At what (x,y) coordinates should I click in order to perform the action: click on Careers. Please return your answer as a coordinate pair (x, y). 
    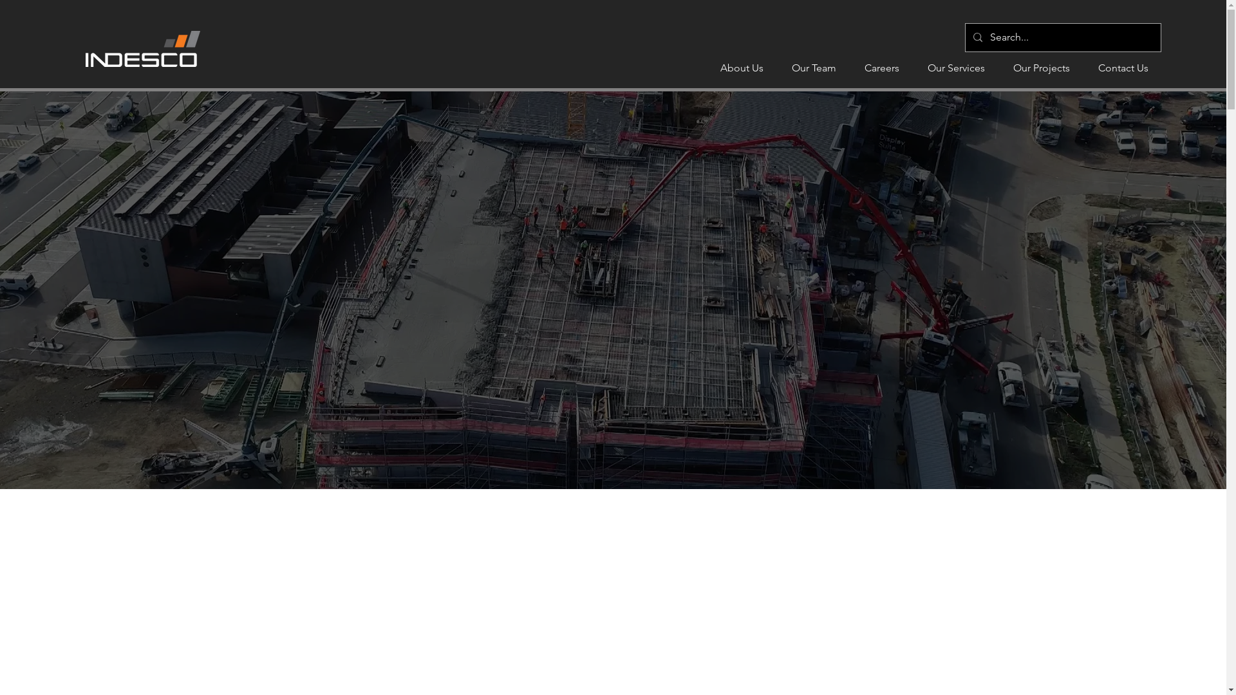
    Looking at the image, I should click on (882, 68).